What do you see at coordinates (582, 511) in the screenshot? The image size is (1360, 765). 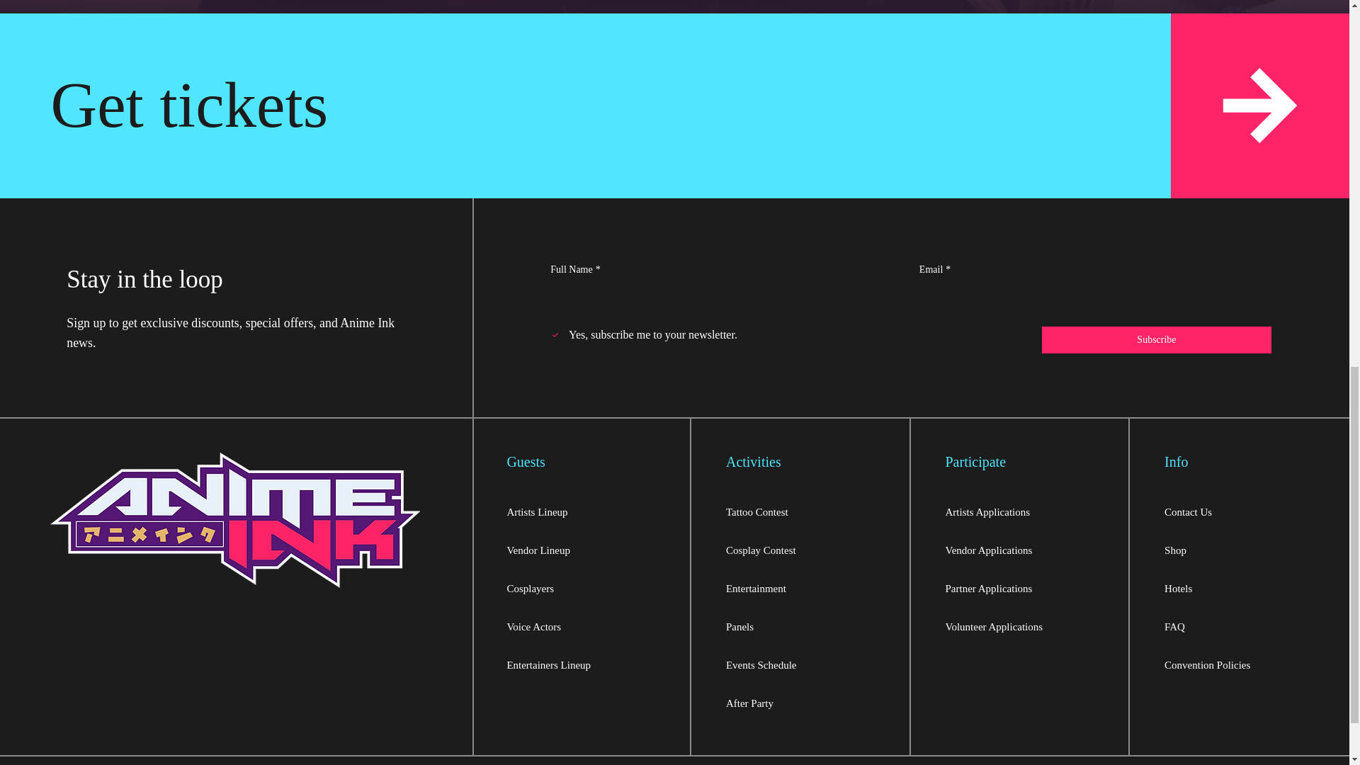 I see `Artists Lineup` at bounding box center [582, 511].